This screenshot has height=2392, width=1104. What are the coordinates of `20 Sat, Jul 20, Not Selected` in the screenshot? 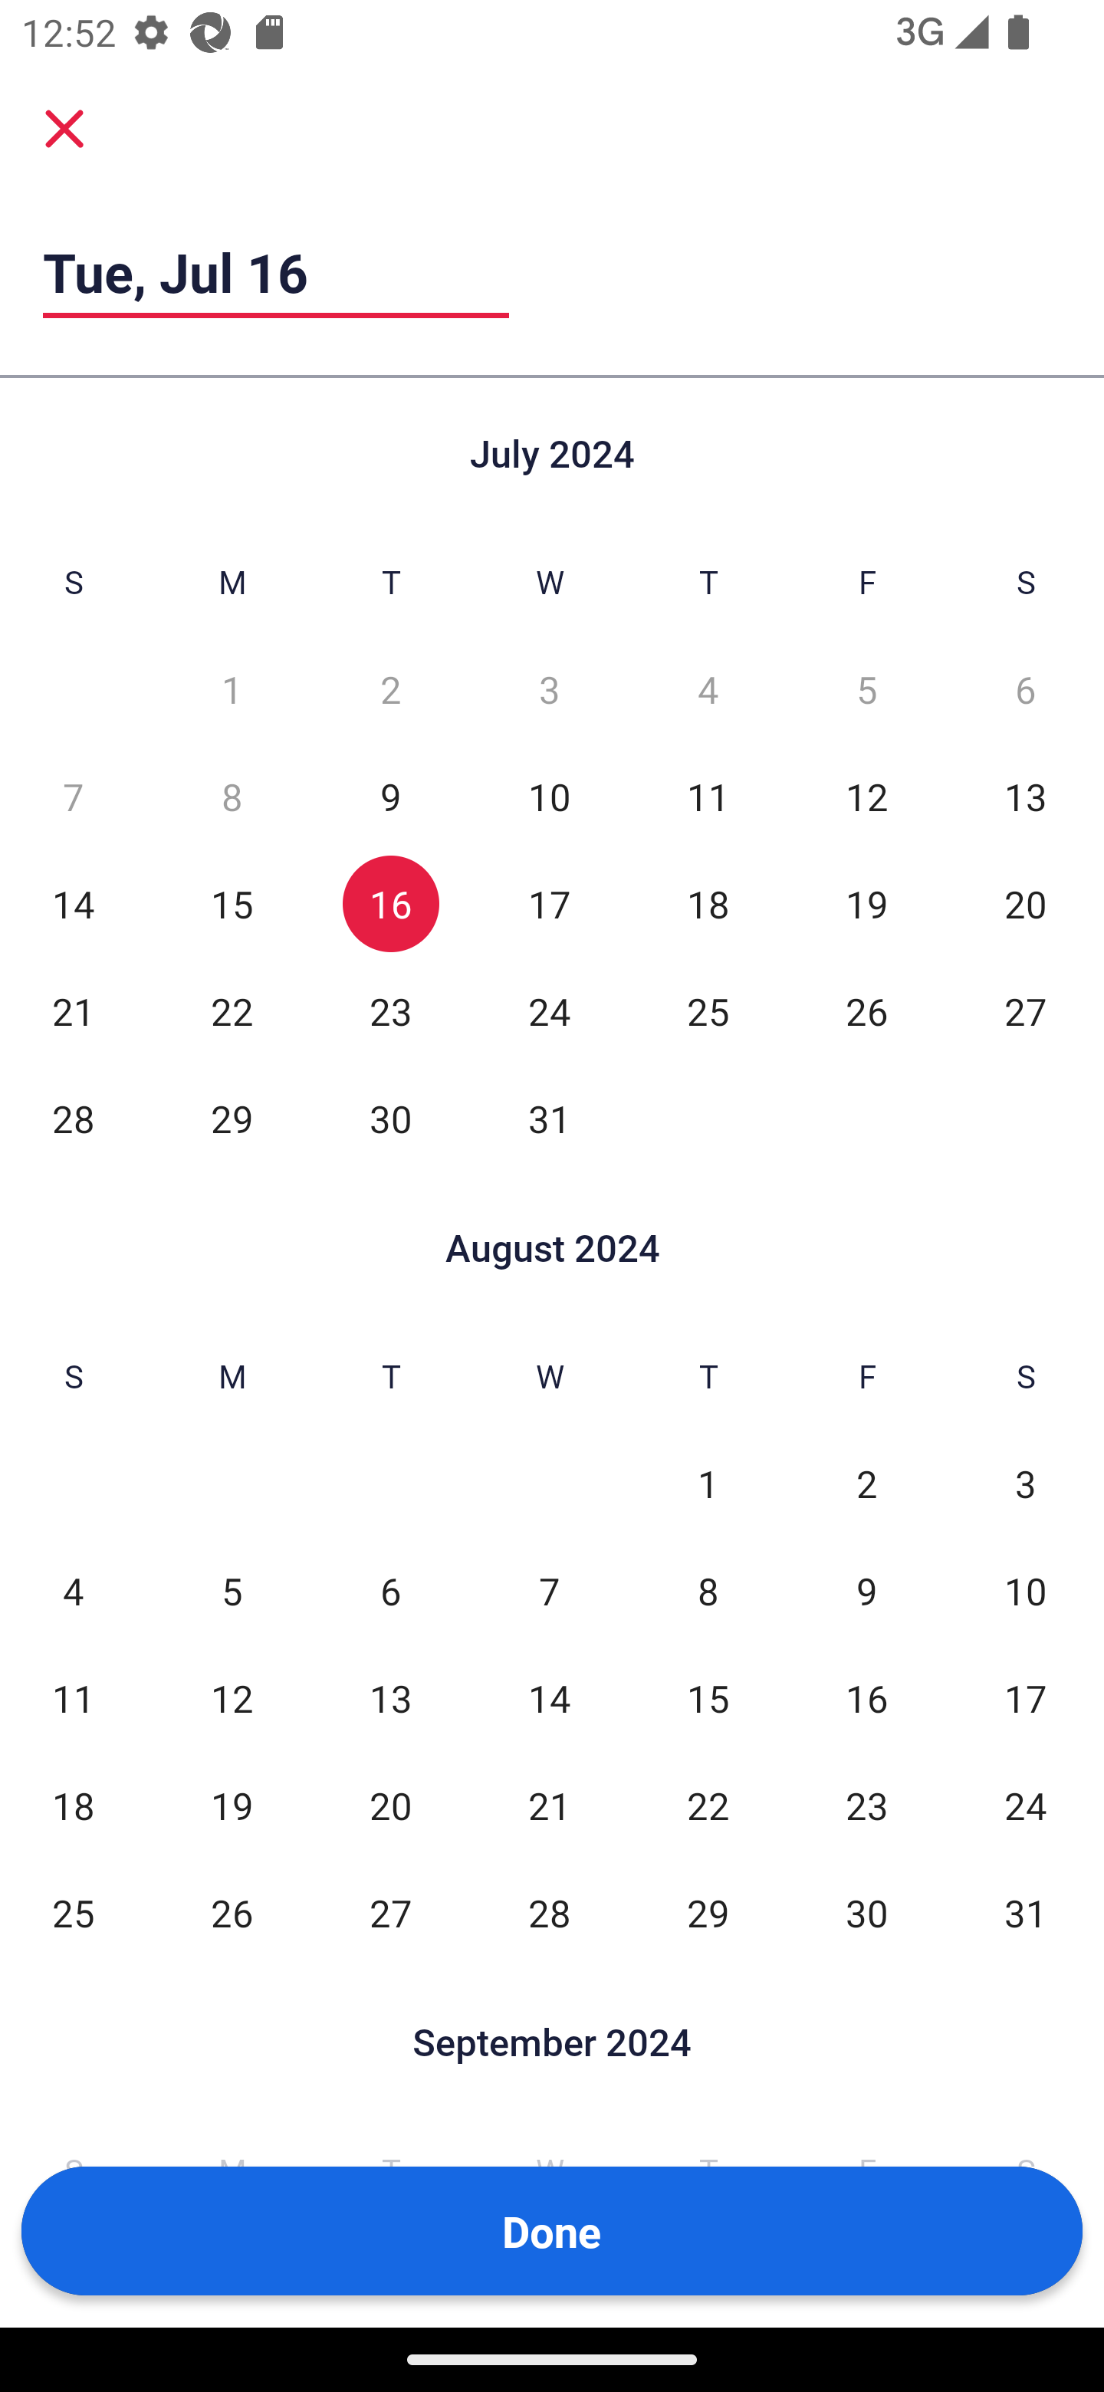 It's located at (1026, 903).